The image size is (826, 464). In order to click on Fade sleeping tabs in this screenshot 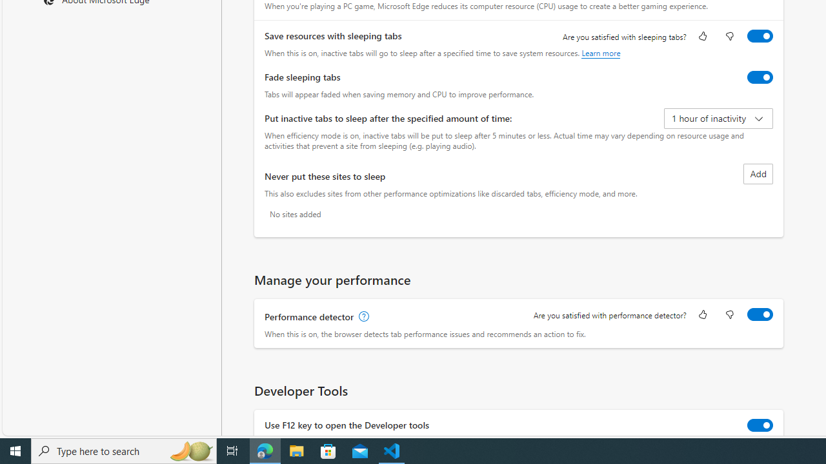, I will do `click(760, 77)`.